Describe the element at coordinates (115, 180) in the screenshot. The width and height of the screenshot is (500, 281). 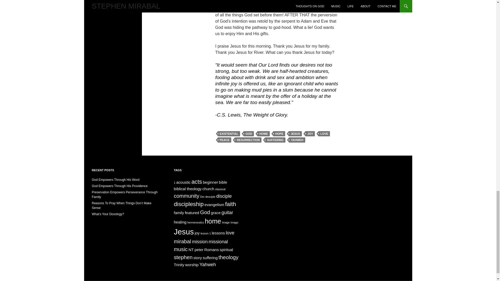
I see `God Empowers Through His Word` at that location.